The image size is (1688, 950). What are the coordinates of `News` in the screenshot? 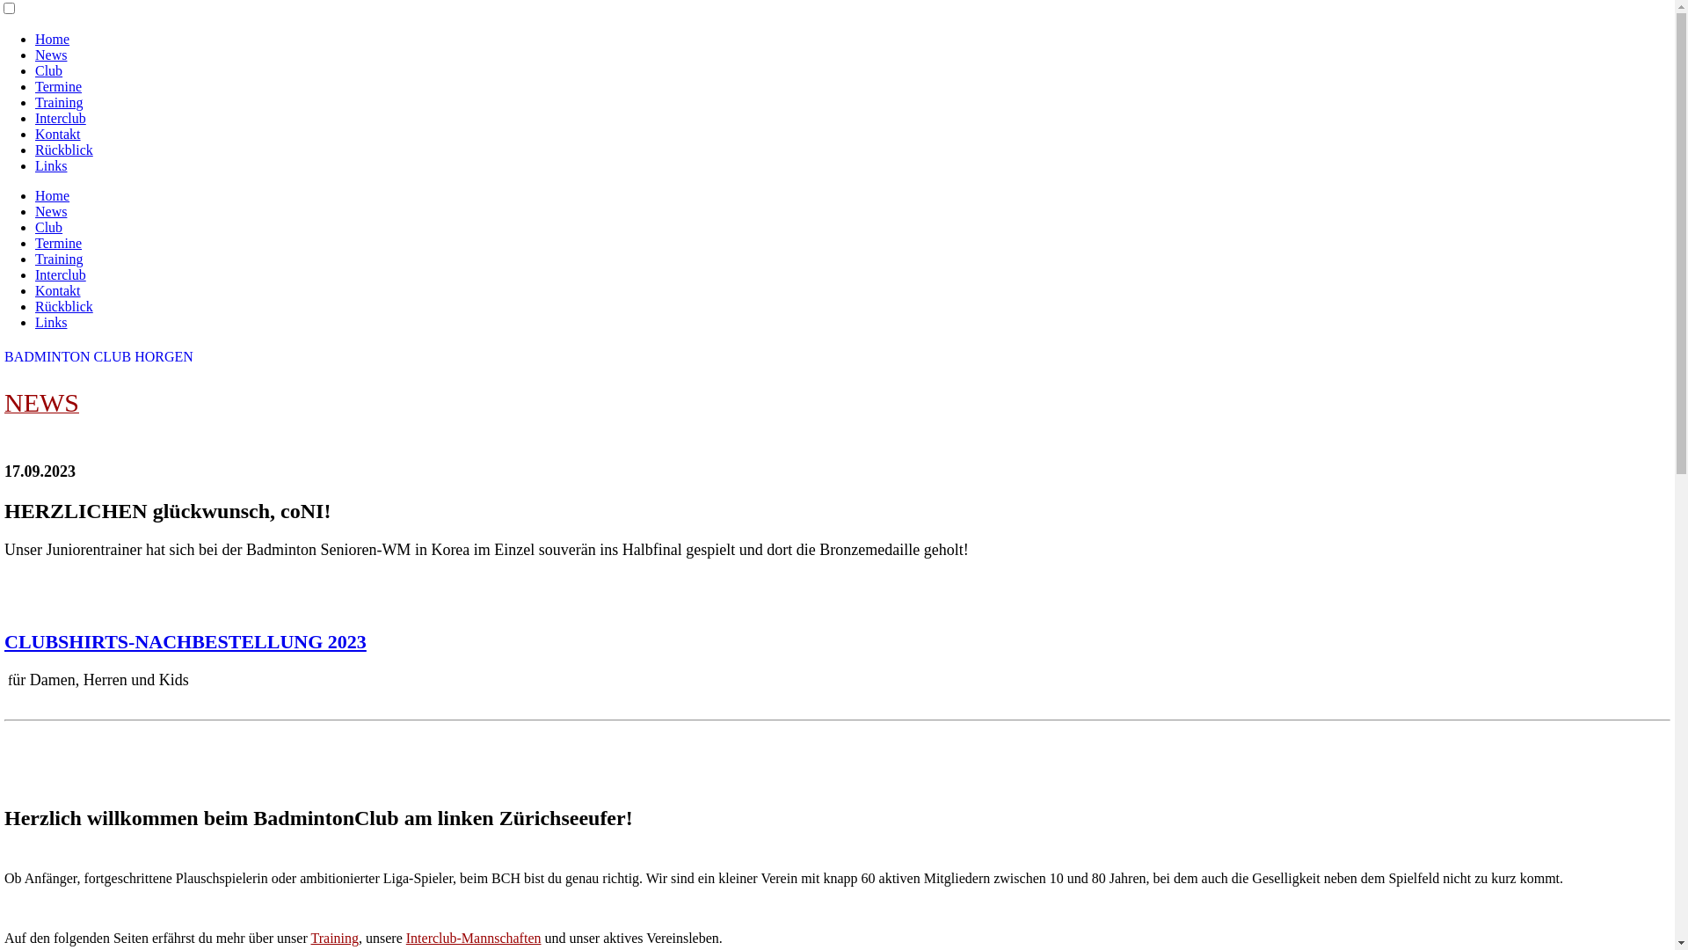 It's located at (51, 211).